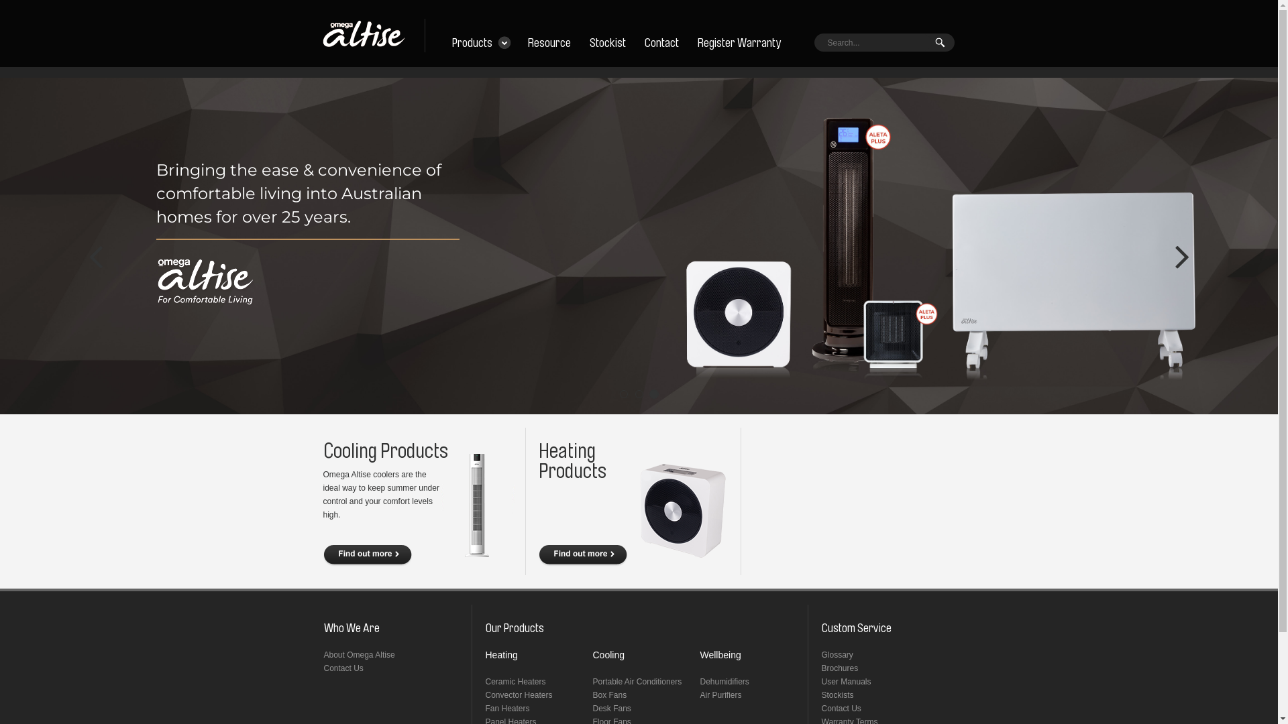  What do you see at coordinates (739, 43) in the screenshot?
I see `Register Warranty` at bounding box center [739, 43].